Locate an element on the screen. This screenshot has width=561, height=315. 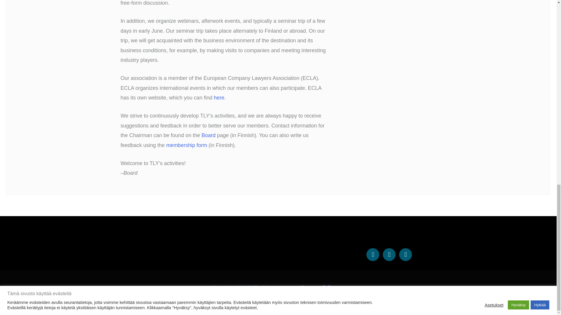
Z-Factory is located at coordinates (333, 288).